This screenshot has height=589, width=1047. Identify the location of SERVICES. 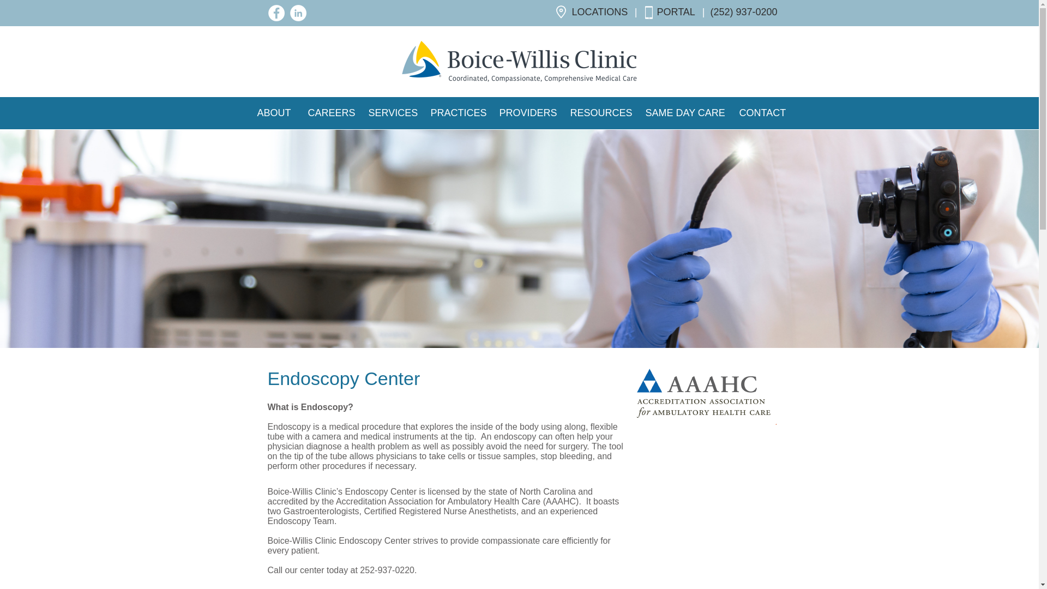
(390, 112).